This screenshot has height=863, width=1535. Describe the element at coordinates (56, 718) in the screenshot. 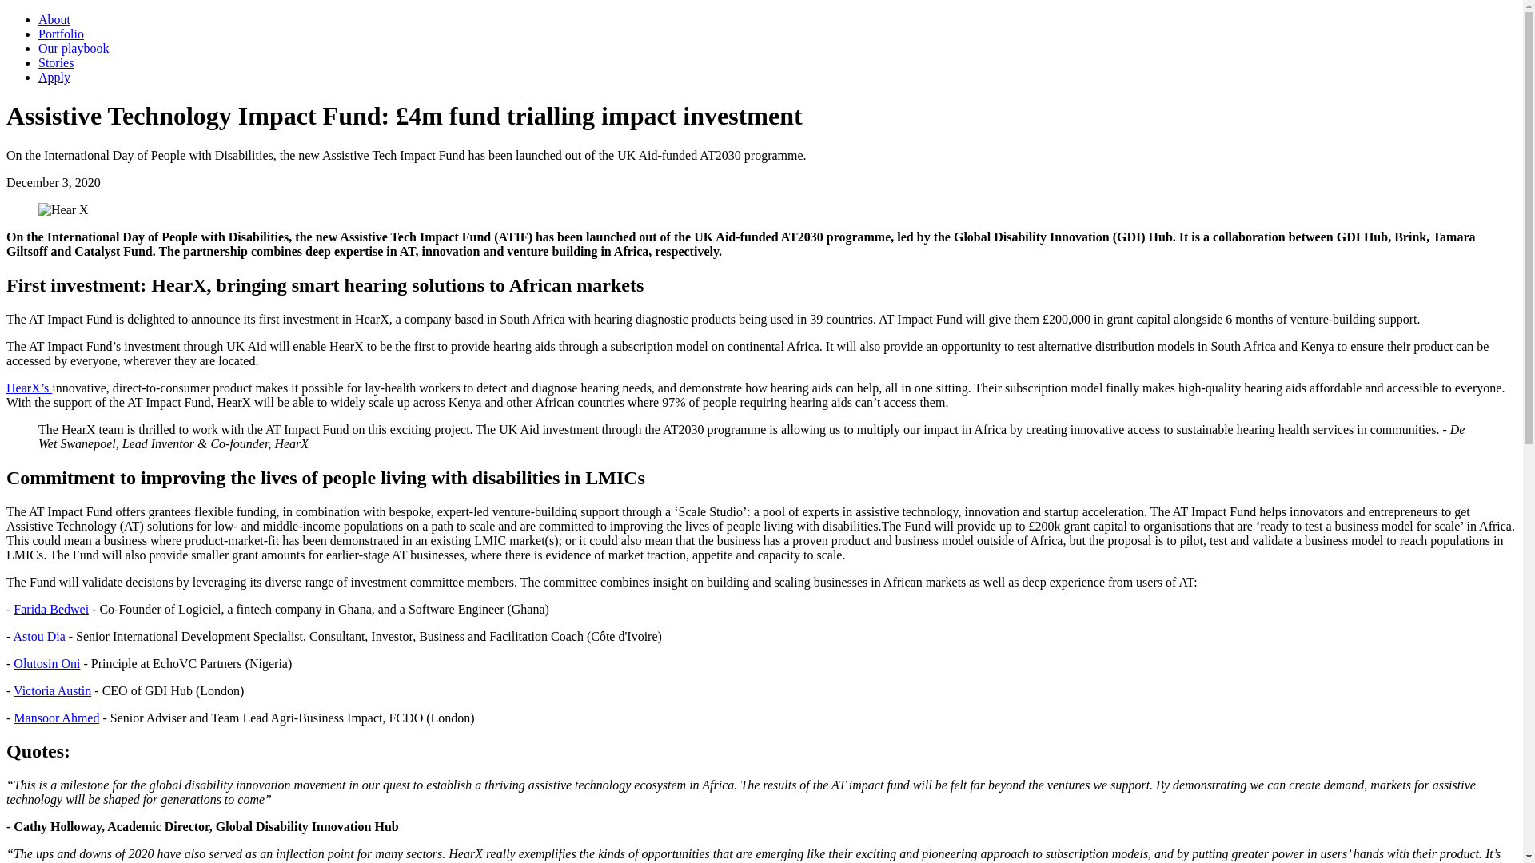

I see `Mansoor Ahmed` at that location.